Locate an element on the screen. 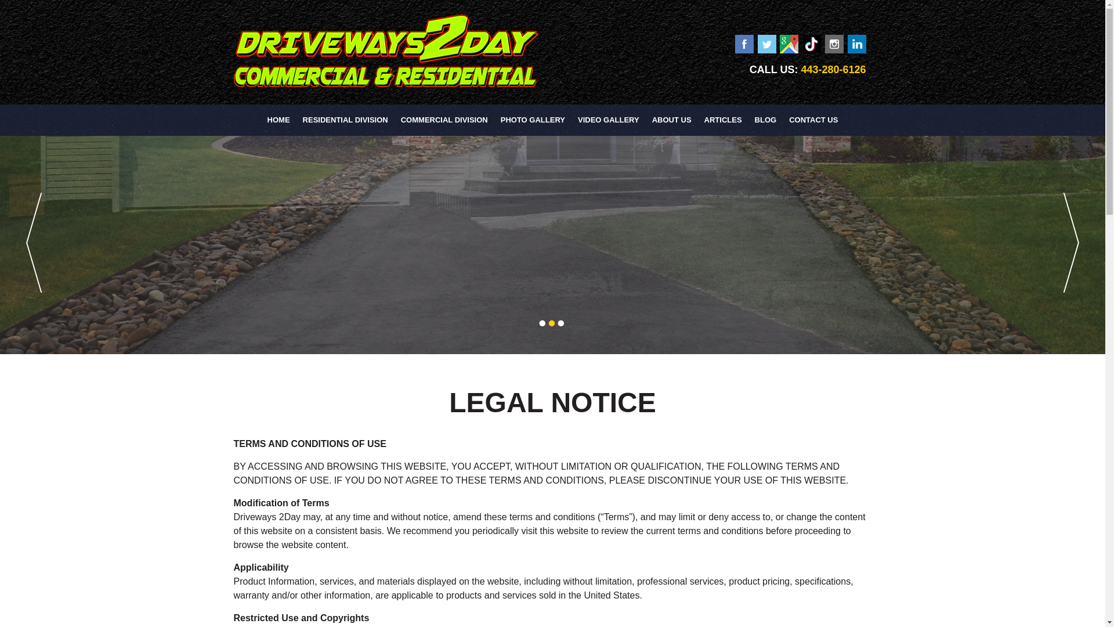  PHOTO GALLERY is located at coordinates (533, 120).